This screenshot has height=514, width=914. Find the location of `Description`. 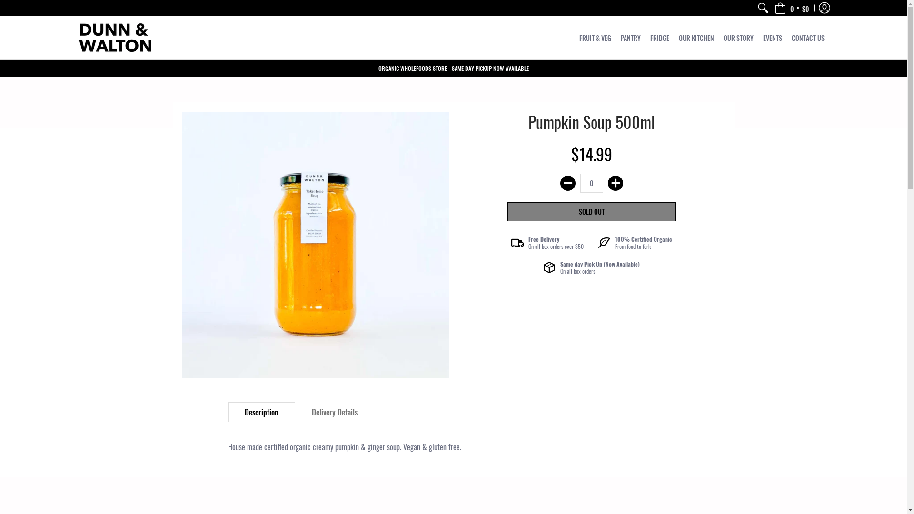

Description is located at coordinates (262, 412).